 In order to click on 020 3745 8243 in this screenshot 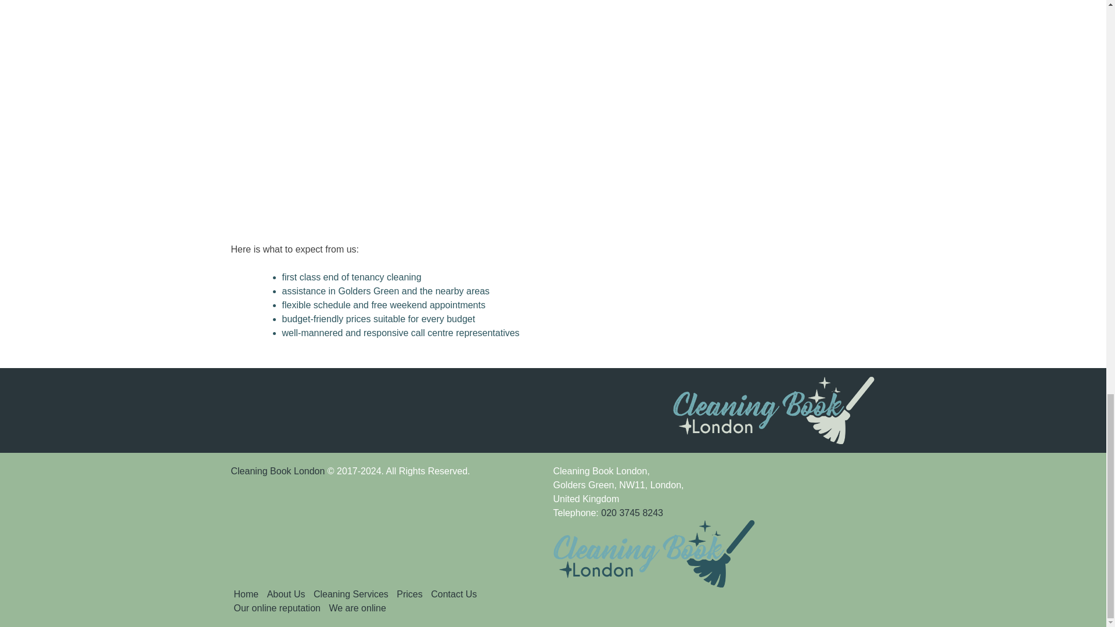, I will do `click(632, 513)`.